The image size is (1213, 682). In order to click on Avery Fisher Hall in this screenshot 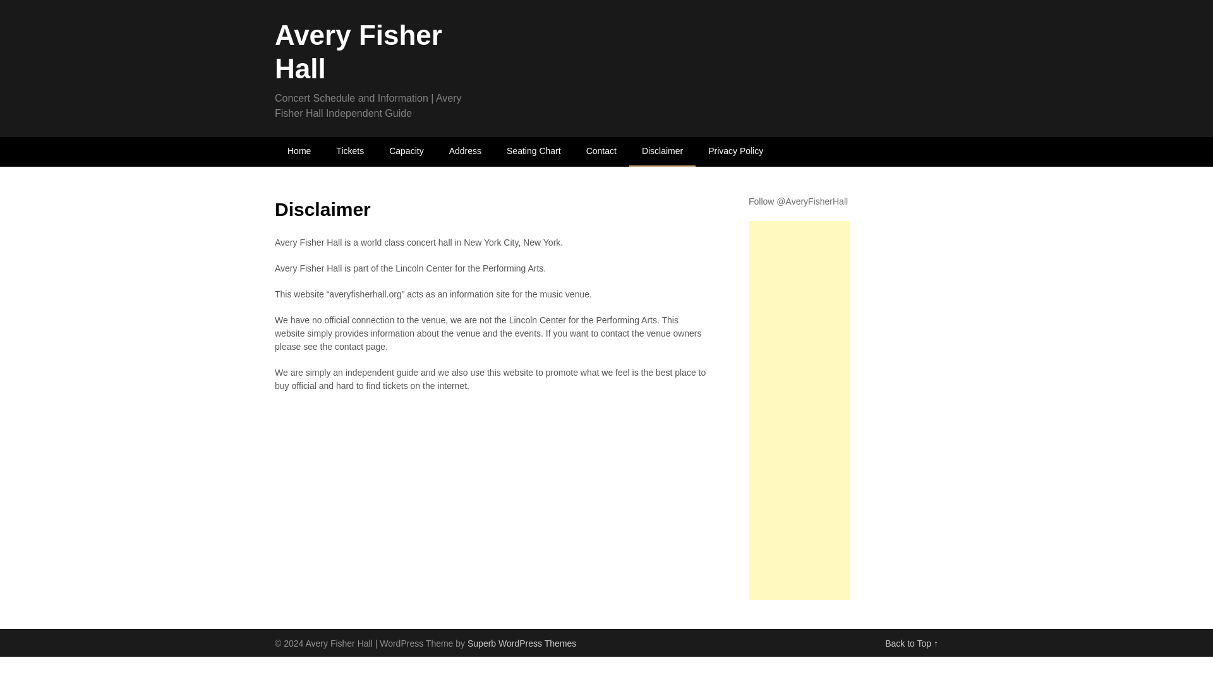, I will do `click(359, 52)`.